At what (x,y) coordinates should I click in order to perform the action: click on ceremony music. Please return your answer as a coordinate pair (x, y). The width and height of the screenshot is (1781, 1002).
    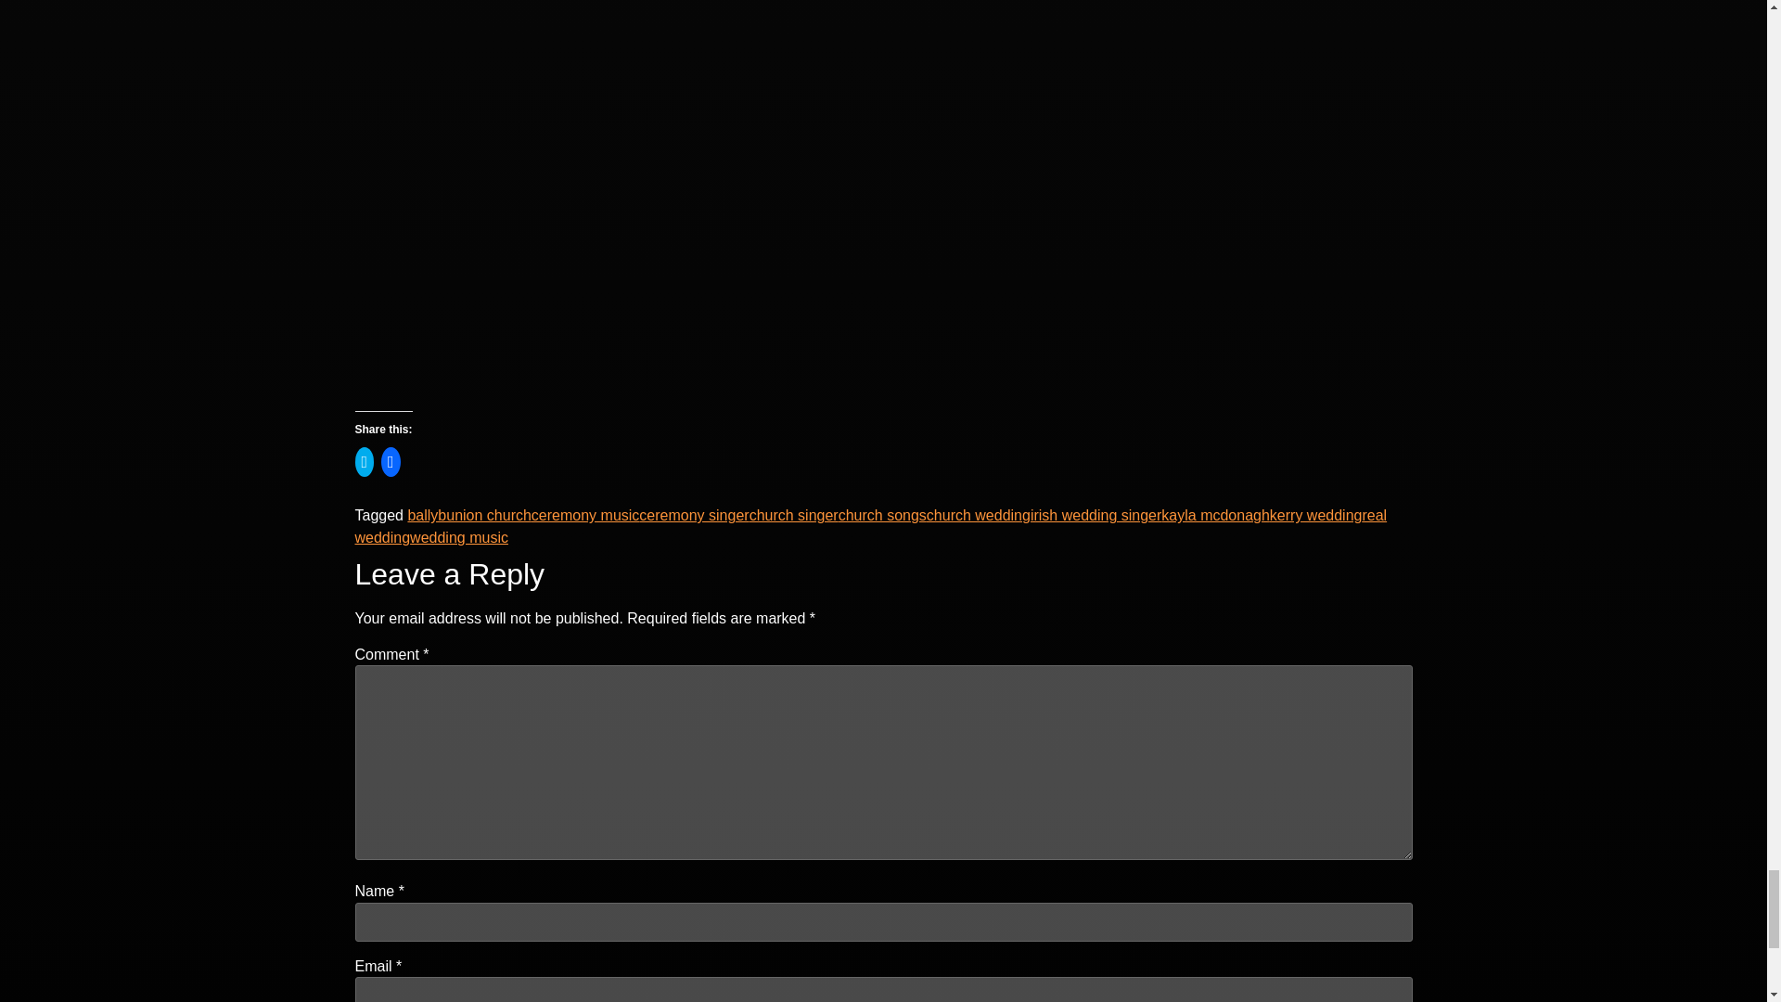
    Looking at the image, I should click on (584, 514).